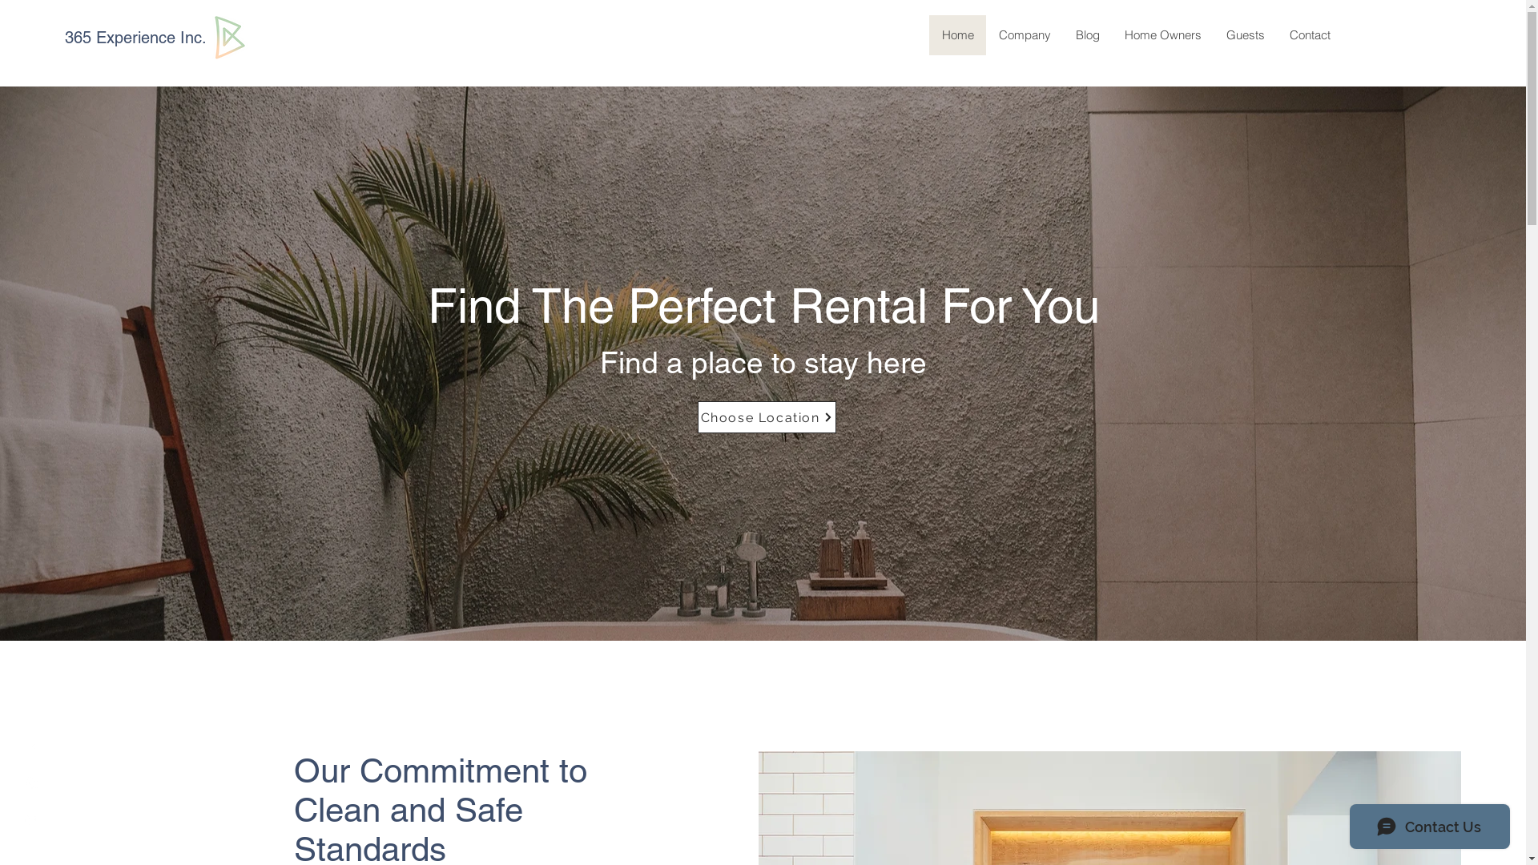  What do you see at coordinates (136, 38) in the screenshot?
I see `365 Experience Inc.` at bounding box center [136, 38].